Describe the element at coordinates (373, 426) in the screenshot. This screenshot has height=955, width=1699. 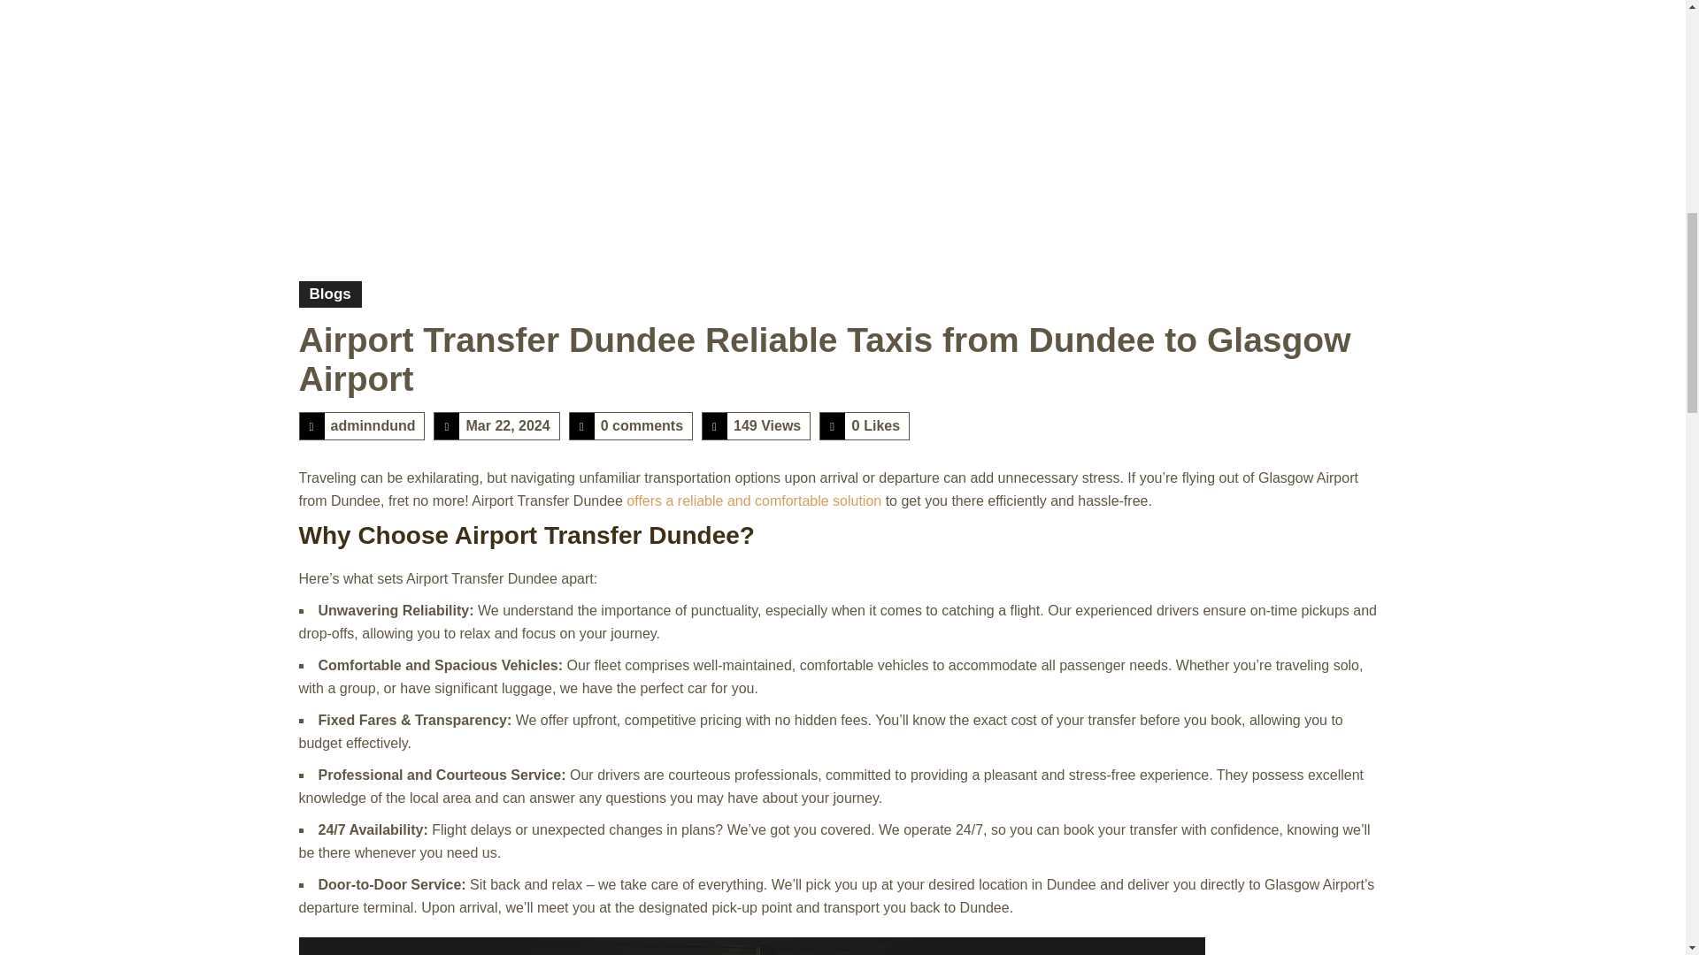
I see `adminndund` at that location.